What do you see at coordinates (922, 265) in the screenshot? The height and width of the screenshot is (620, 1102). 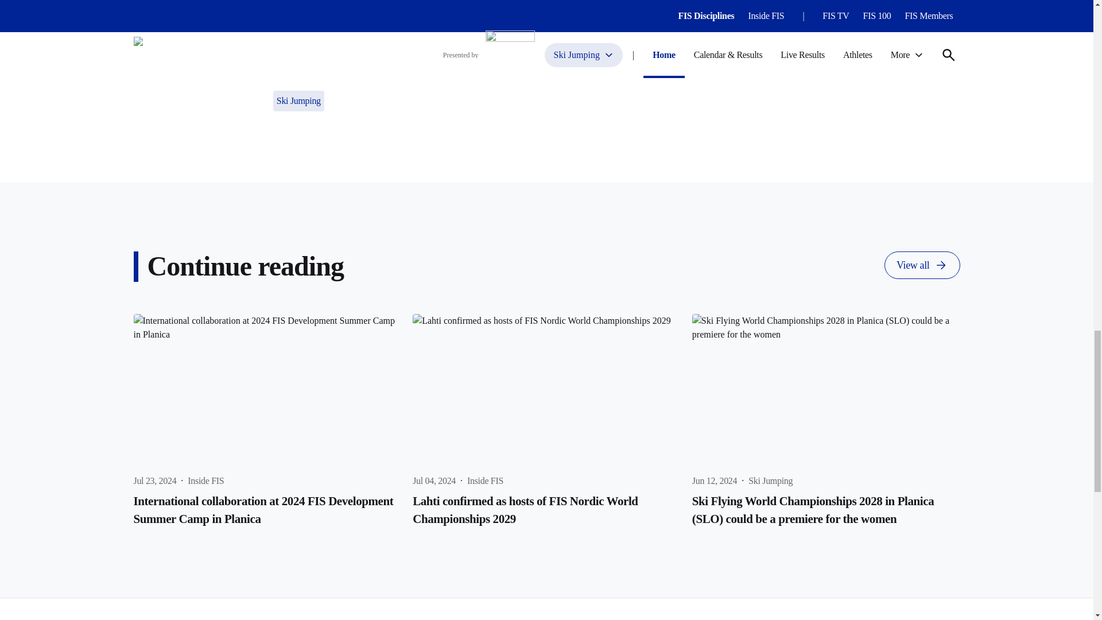 I see `View all` at bounding box center [922, 265].